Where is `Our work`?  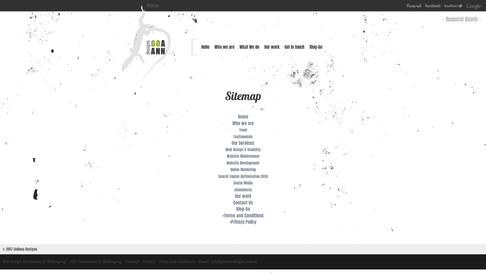
Our work is located at coordinates (272, 47).